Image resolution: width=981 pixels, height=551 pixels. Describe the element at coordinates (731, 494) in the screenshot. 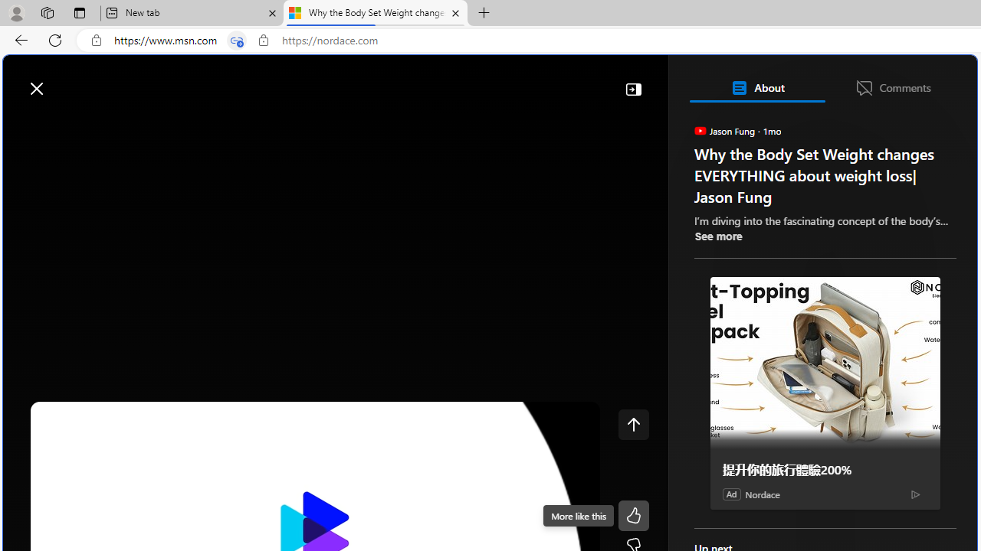

I see `Ad` at that location.